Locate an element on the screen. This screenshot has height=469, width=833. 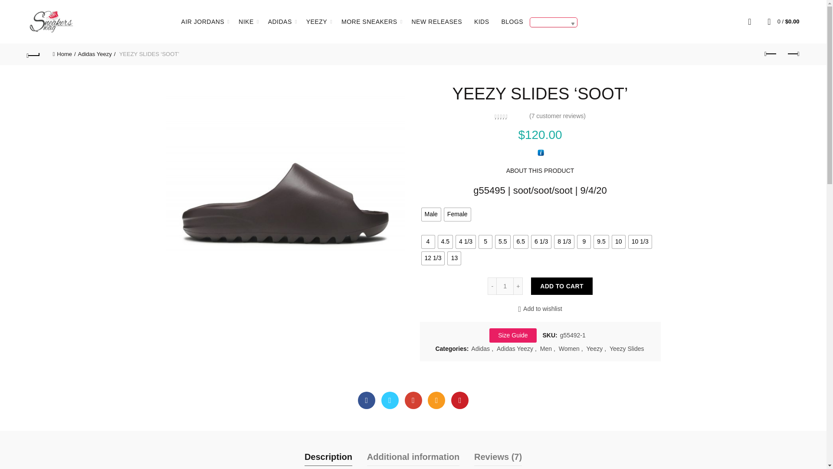
4 is located at coordinates (428, 242).